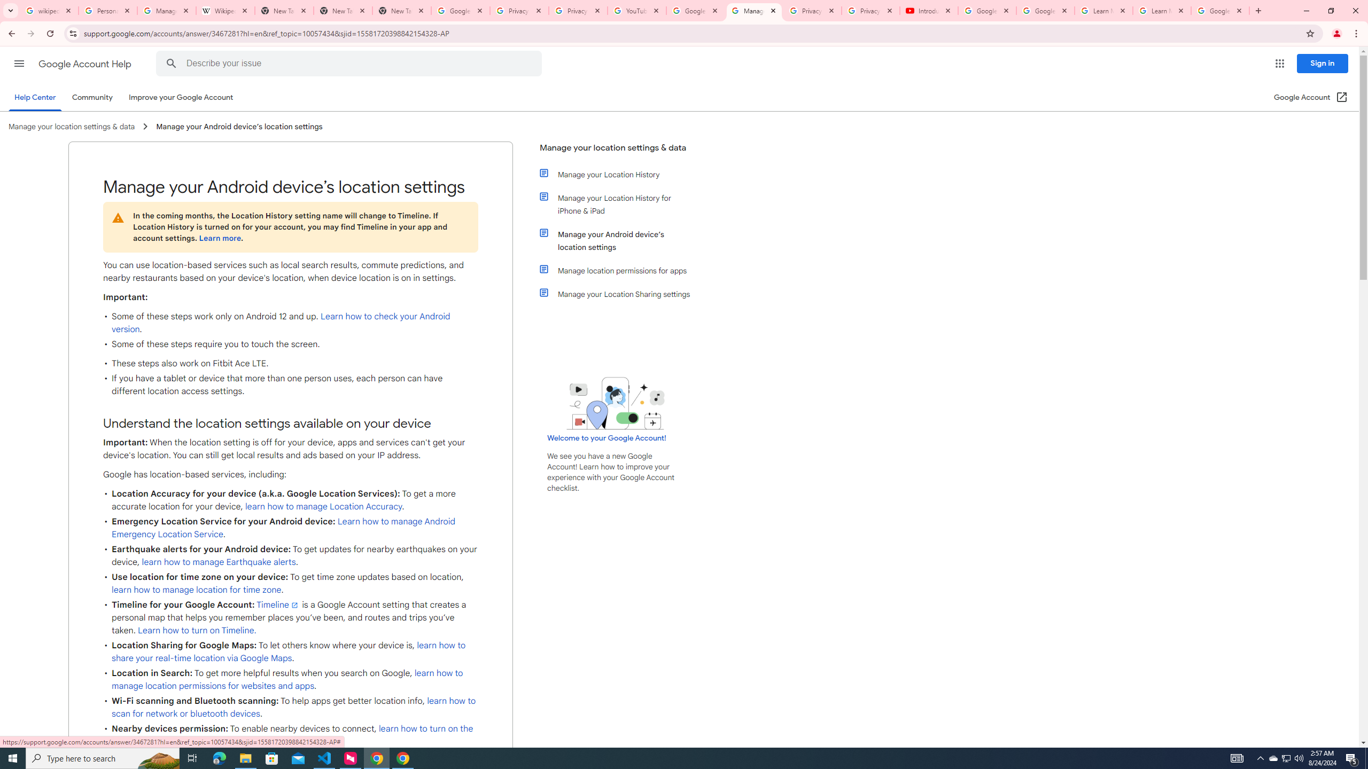 The image size is (1368, 769). What do you see at coordinates (35, 97) in the screenshot?
I see `Help Center` at bounding box center [35, 97].